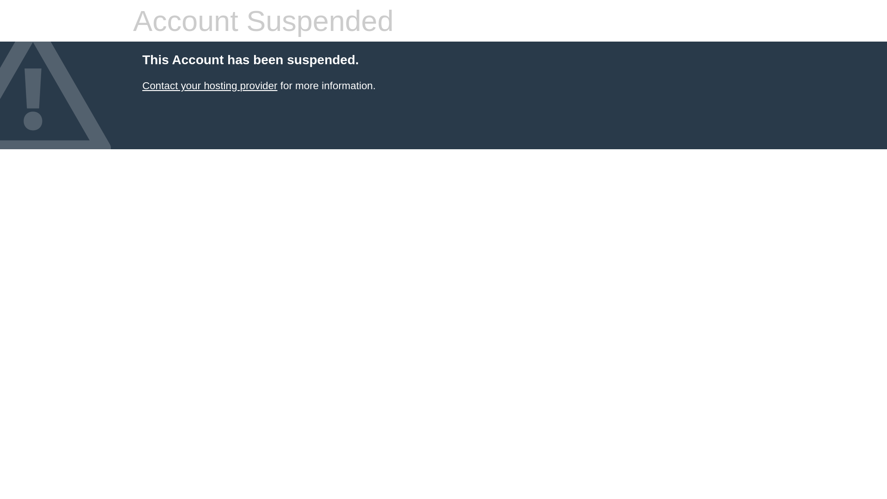 The height and width of the screenshot is (499, 887). Describe the element at coordinates (210, 86) in the screenshot. I see `Contact your hosting provider` at that location.